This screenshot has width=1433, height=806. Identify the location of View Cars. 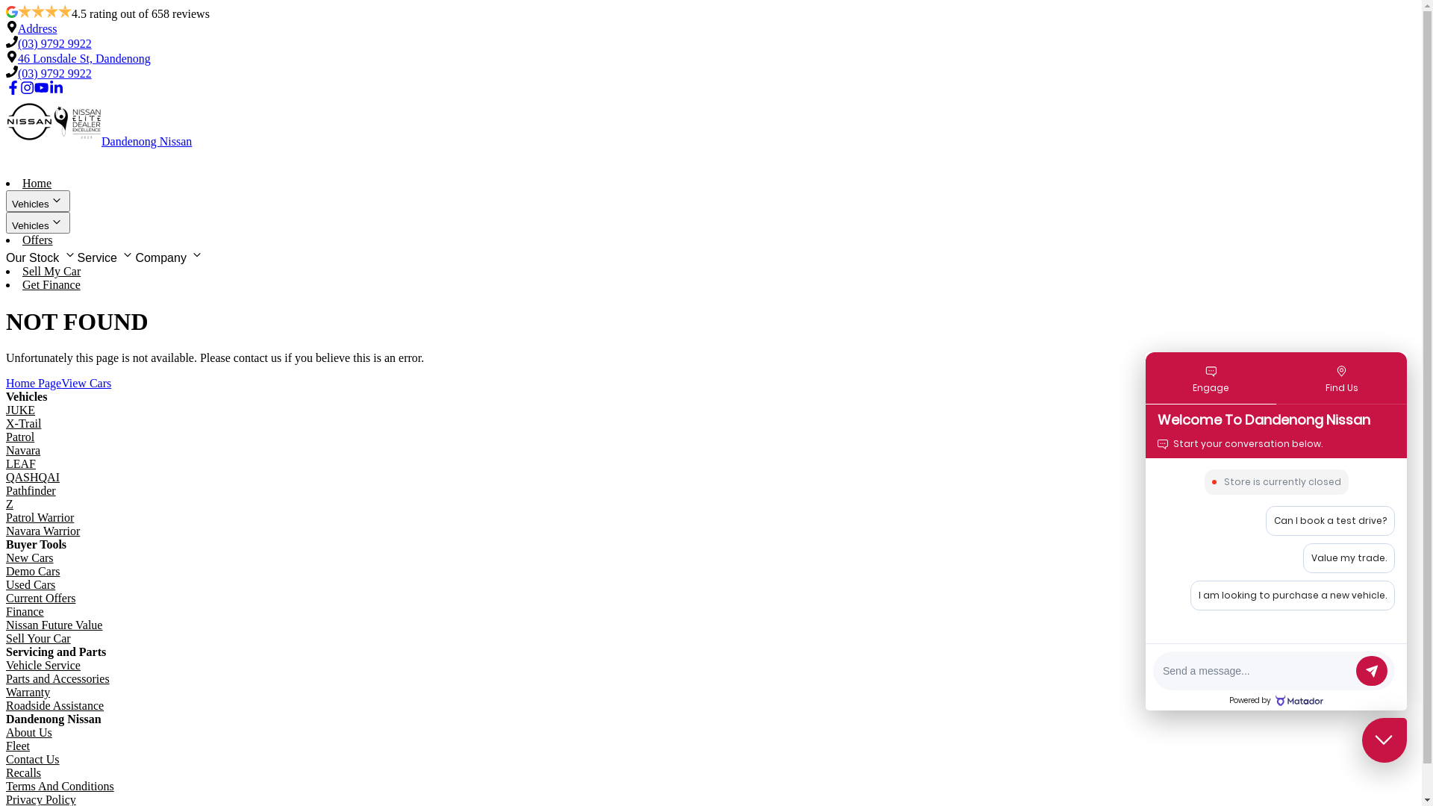
(87, 384).